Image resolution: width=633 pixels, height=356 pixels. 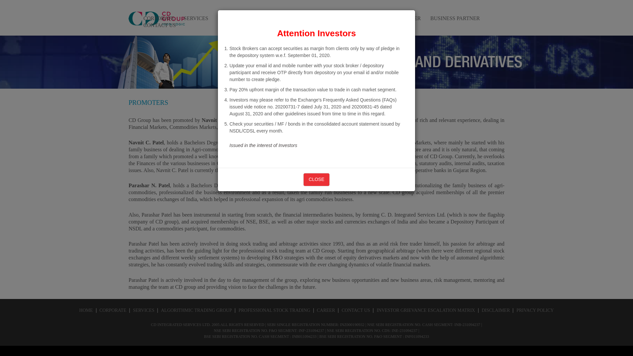 I want to click on PROFESSIONAL STOCK TRADING, so click(x=349, y=18).